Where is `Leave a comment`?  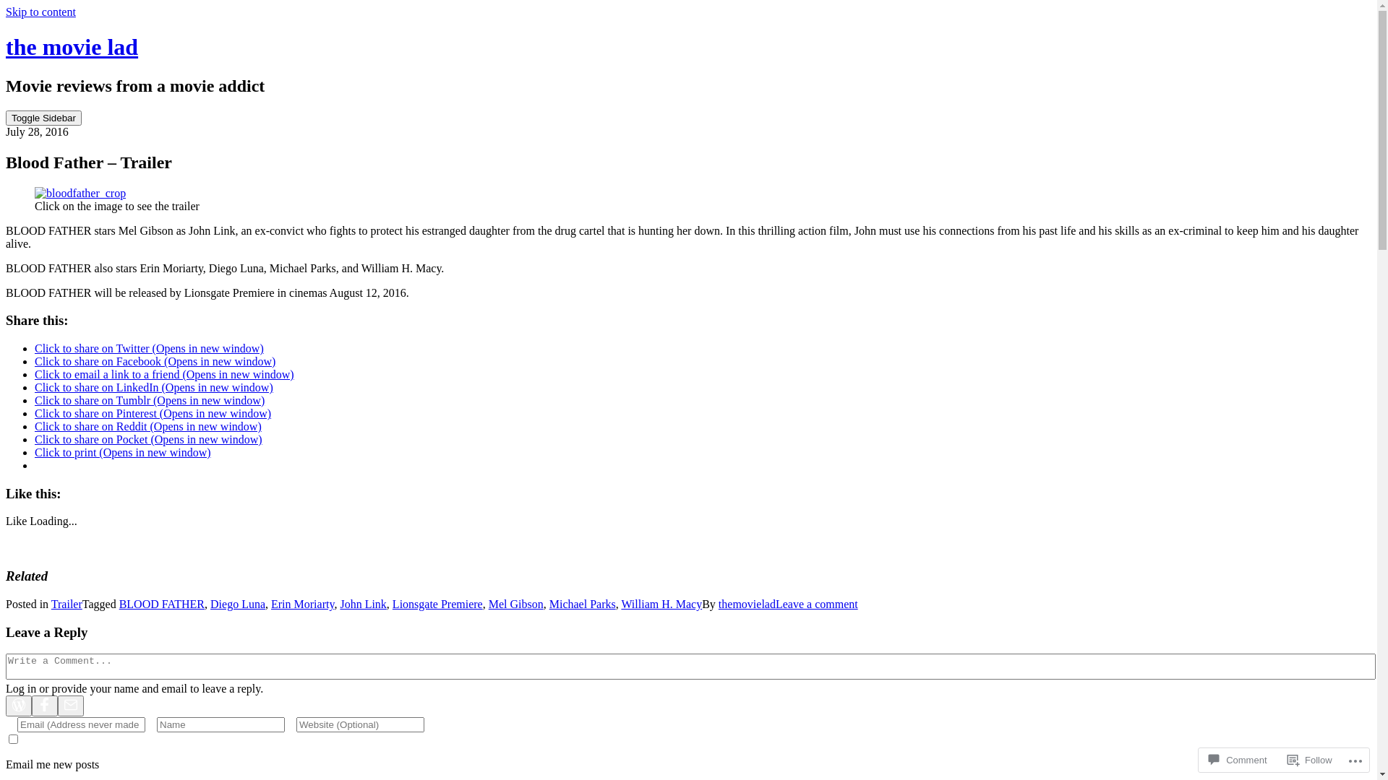
Leave a comment is located at coordinates (817, 604).